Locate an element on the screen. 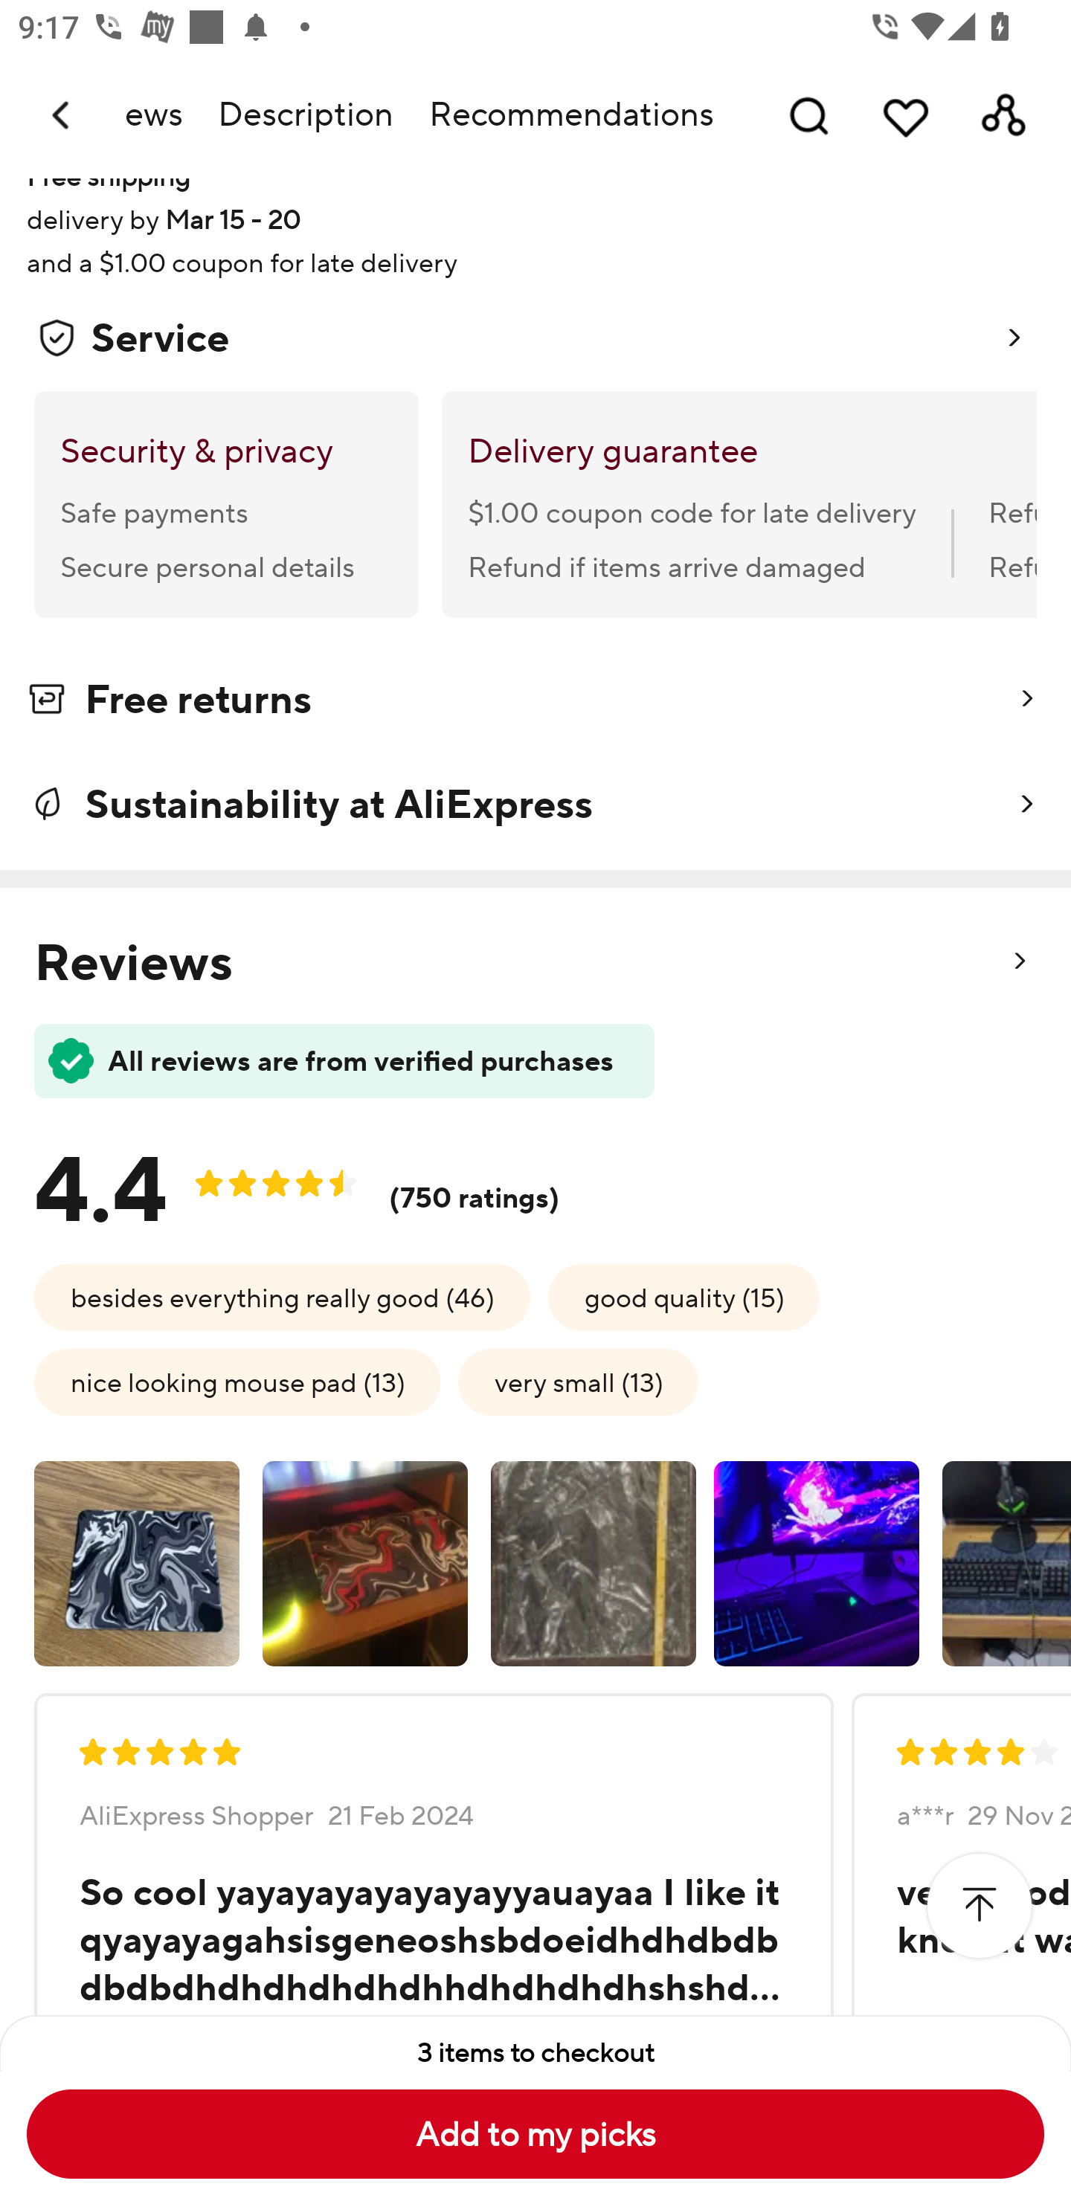 The height and width of the screenshot is (2201, 1071). besides everything really good (46) is located at coordinates (282, 1297).